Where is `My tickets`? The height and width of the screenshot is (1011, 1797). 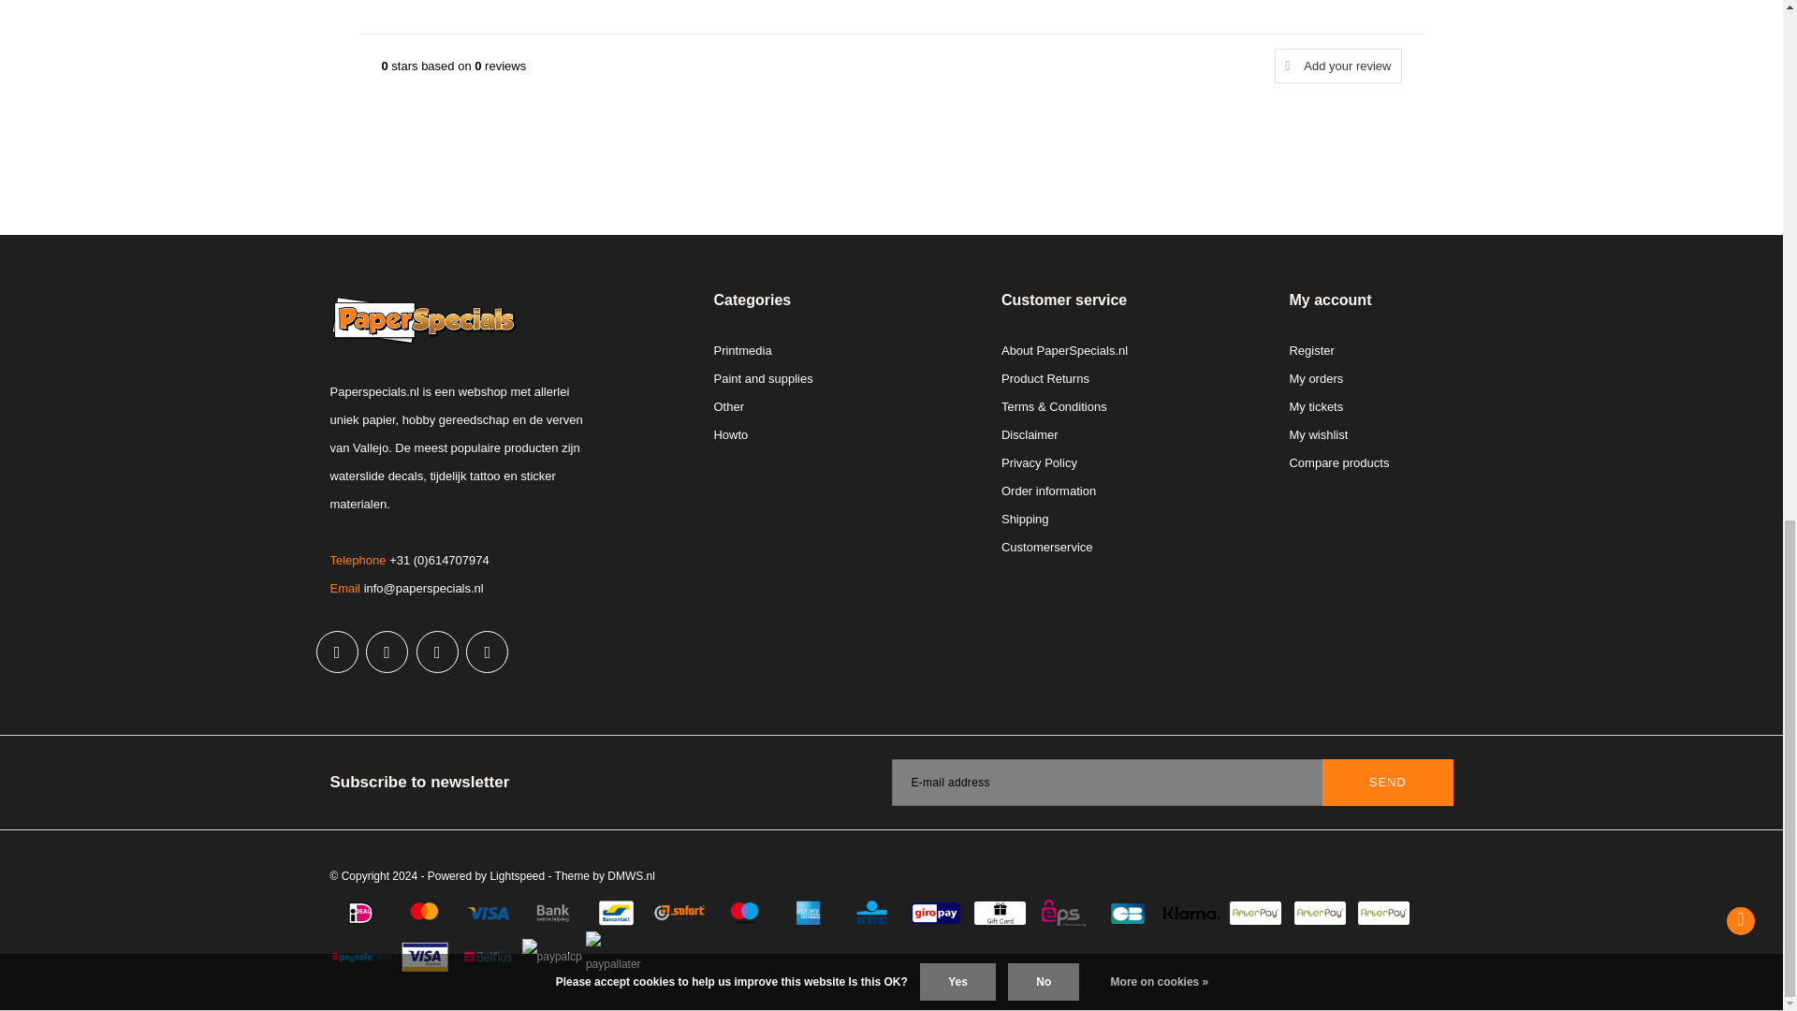
My tickets is located at coordinates (1315, 406).